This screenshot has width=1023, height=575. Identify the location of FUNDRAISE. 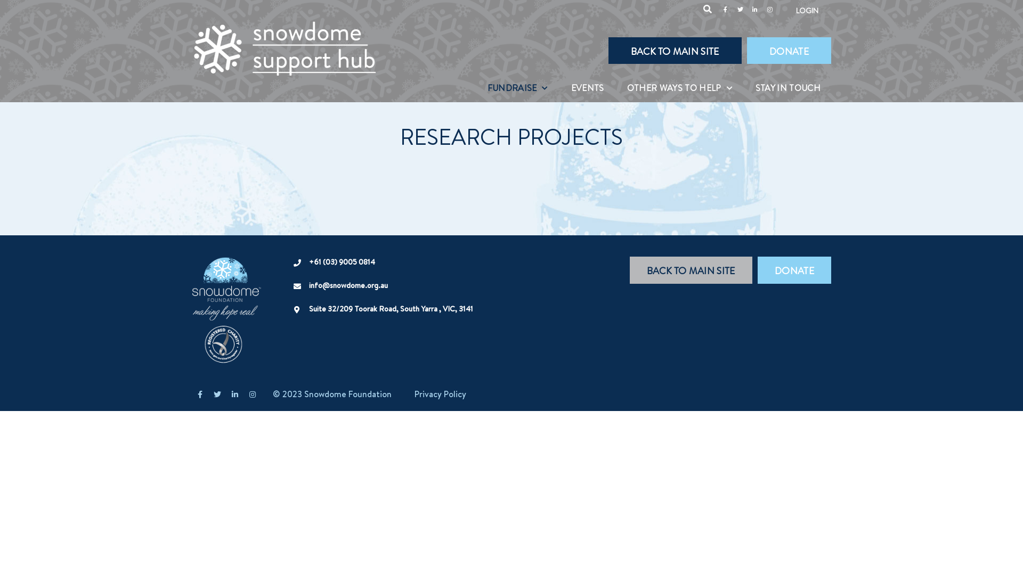
(518, 88).